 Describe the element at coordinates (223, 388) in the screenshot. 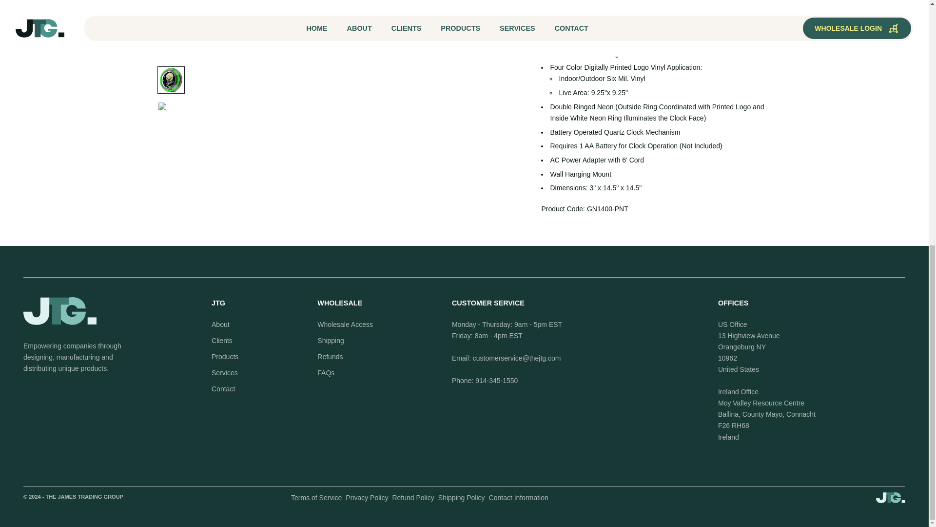

I see `Contact` at that location.